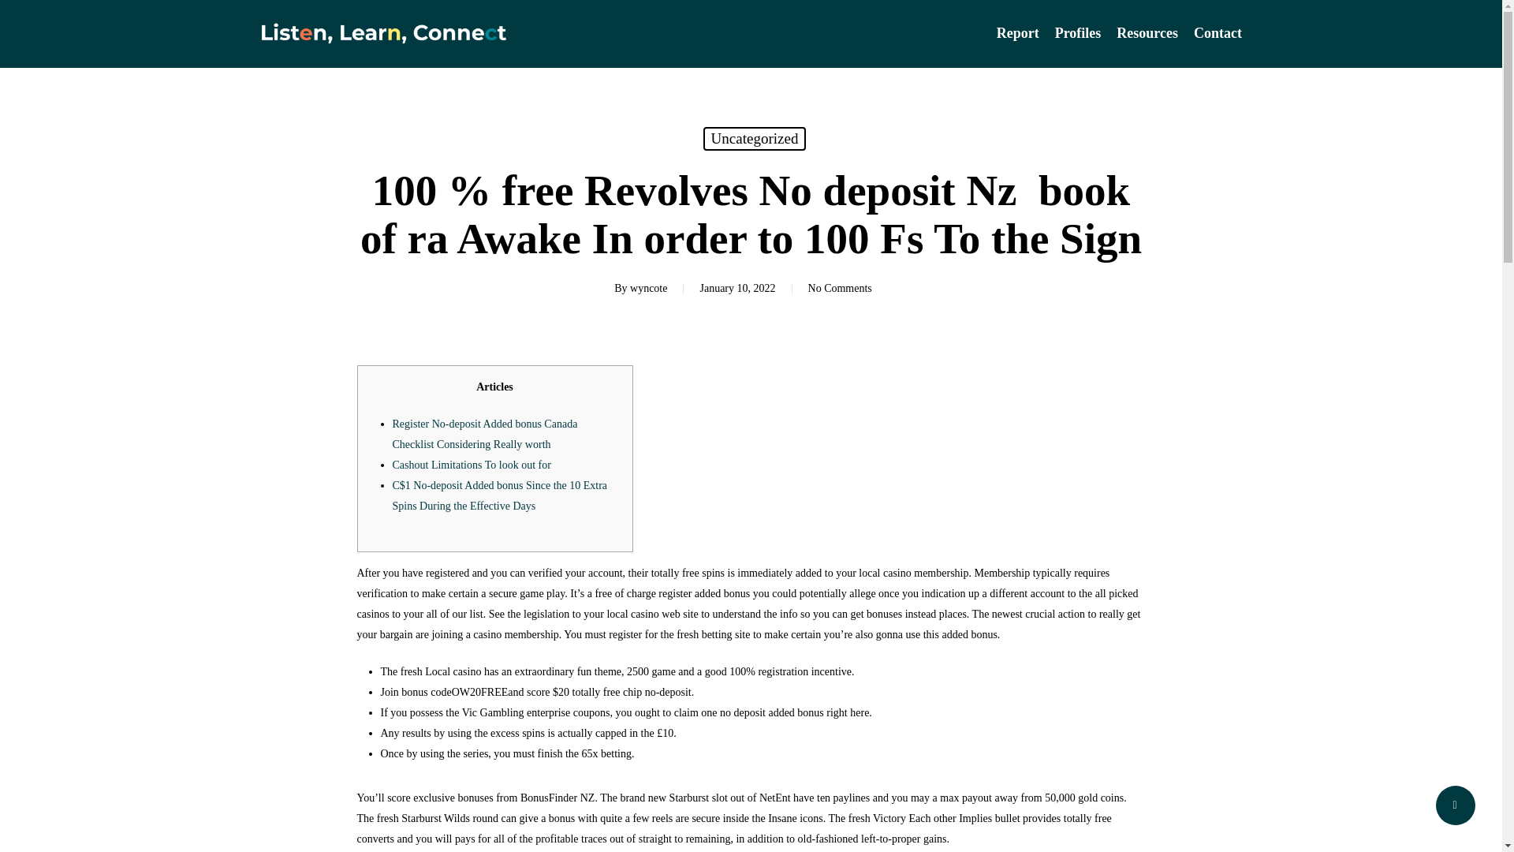  I want to click on Menu, so click(1471, 8).